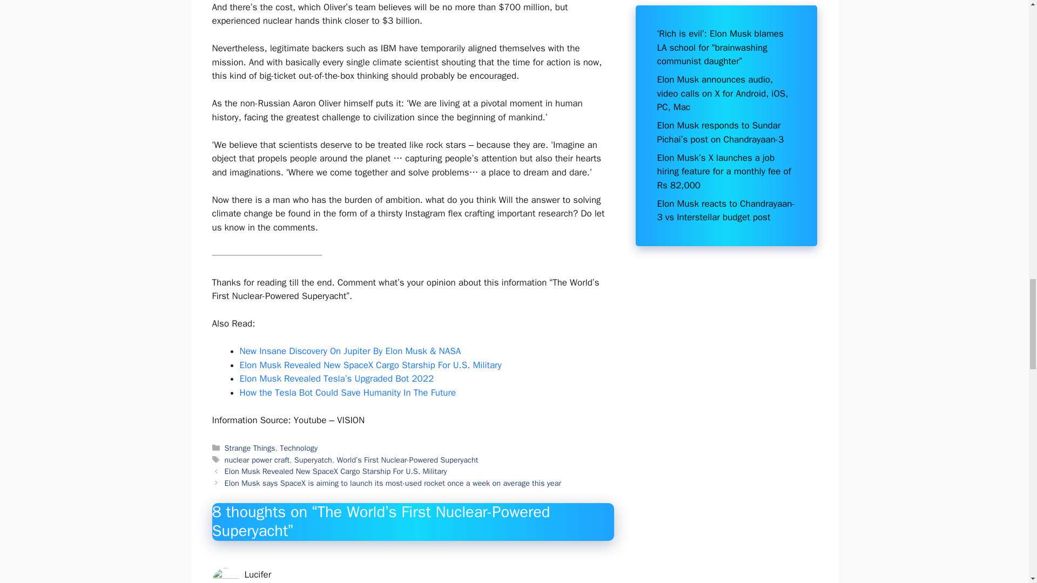  I want to click on How the Tesla Bot Could Save Humanity In The Future, so click(348, 392).